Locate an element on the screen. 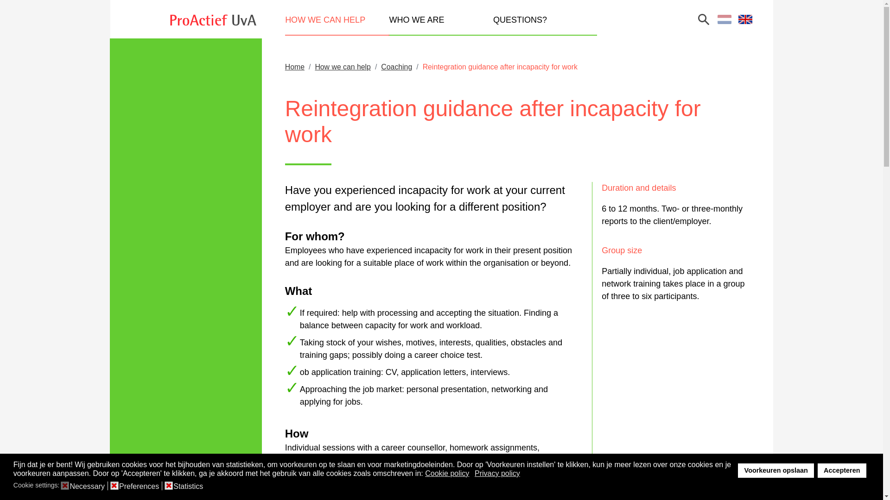  Preferences is located at coordinates (140, 486).